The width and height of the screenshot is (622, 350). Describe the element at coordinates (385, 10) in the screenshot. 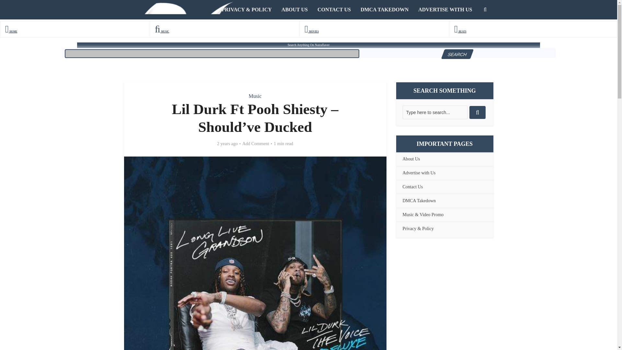

I see `DMCA TAKEDOWN` at that location.